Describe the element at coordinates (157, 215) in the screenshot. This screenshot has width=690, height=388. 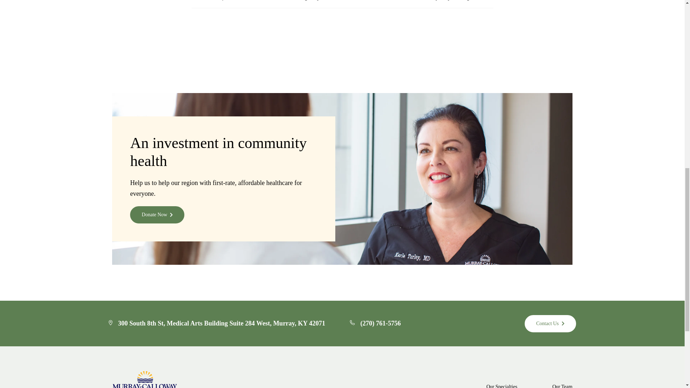
I see `Donate Now` at that location.